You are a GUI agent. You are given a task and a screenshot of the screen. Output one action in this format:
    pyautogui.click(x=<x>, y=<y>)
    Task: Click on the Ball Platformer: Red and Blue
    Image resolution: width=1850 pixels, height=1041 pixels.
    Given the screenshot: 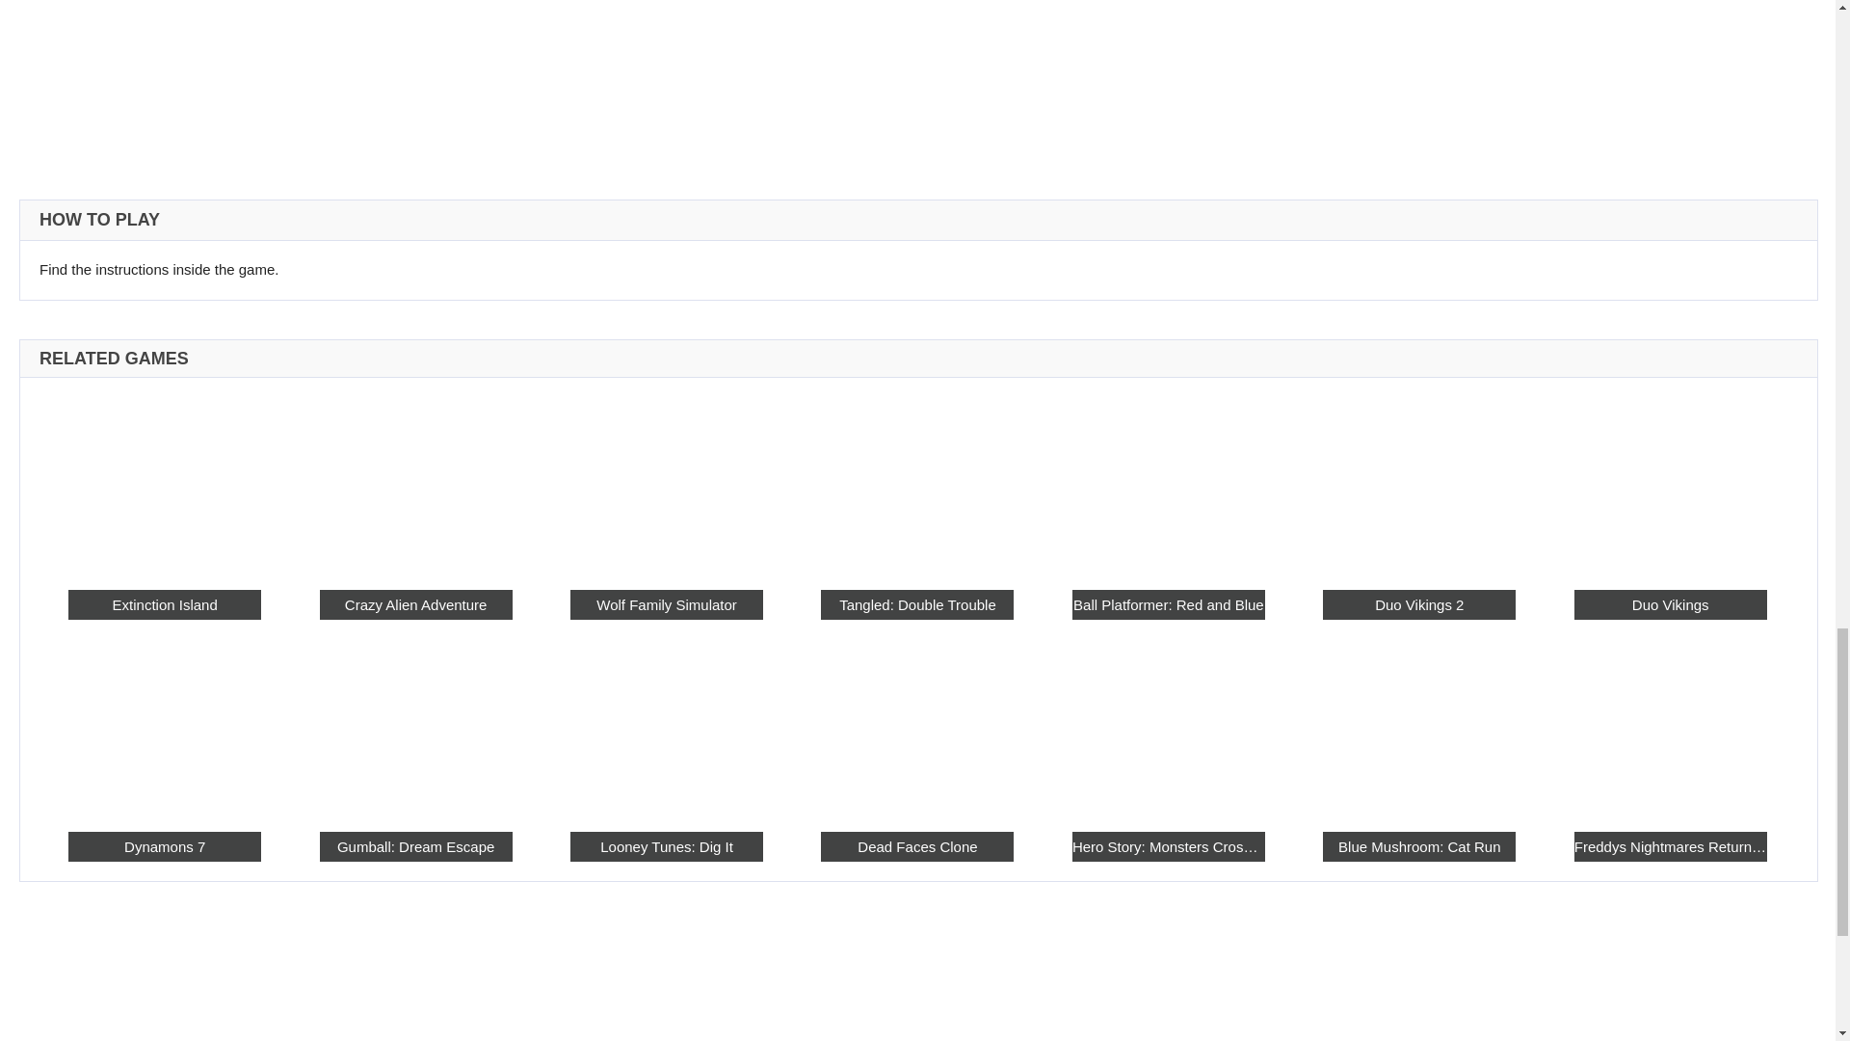 What is the action you would take?
    pyautogui.click(x=1085, y=555)
    